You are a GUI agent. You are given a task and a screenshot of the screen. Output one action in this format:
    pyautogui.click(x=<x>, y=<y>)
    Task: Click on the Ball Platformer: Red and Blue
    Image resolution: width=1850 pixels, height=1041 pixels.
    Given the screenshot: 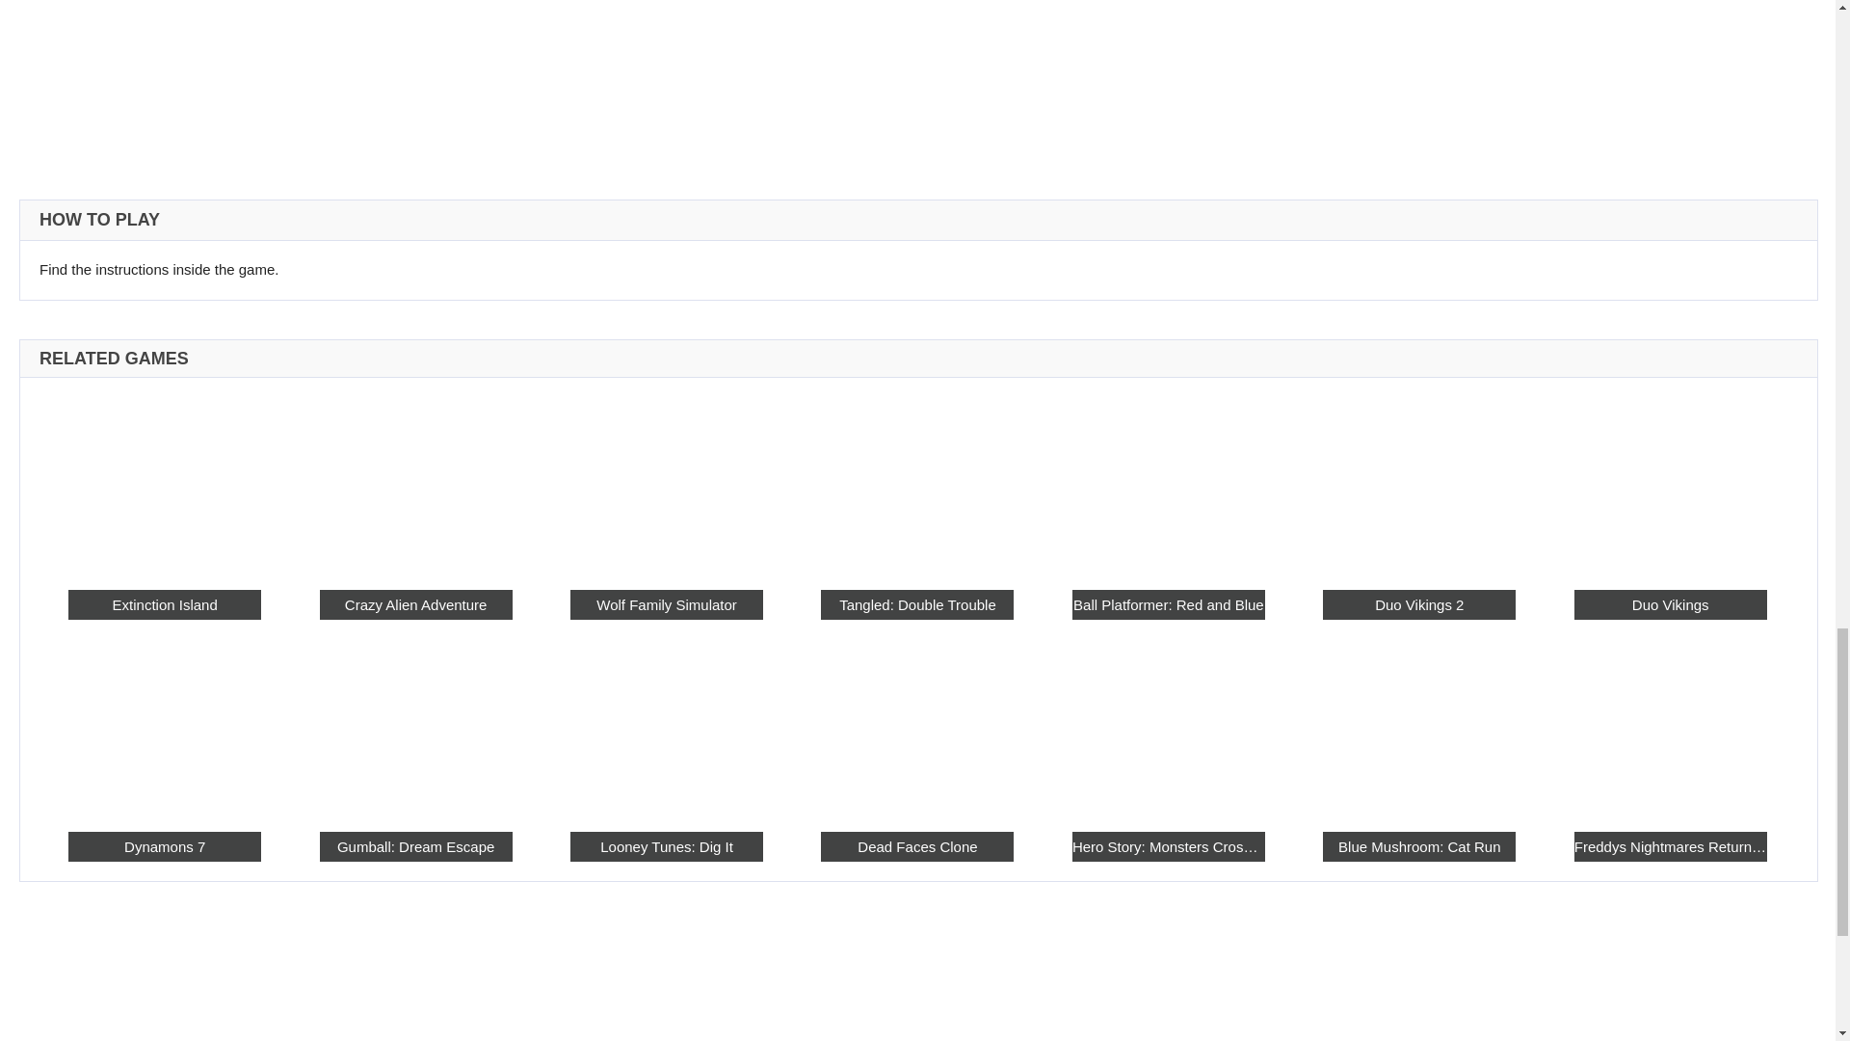 What is the action you would take?
    pyautogui.click(x=1085, y=555)
    